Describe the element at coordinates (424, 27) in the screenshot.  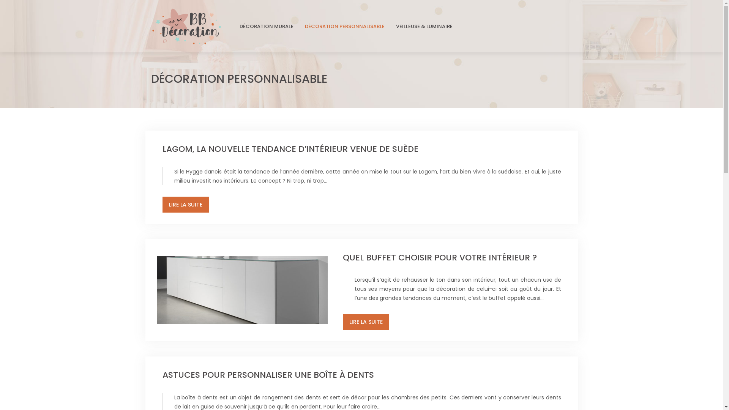
I see `VEILLEUSE & LUMINAIRE` at that location.